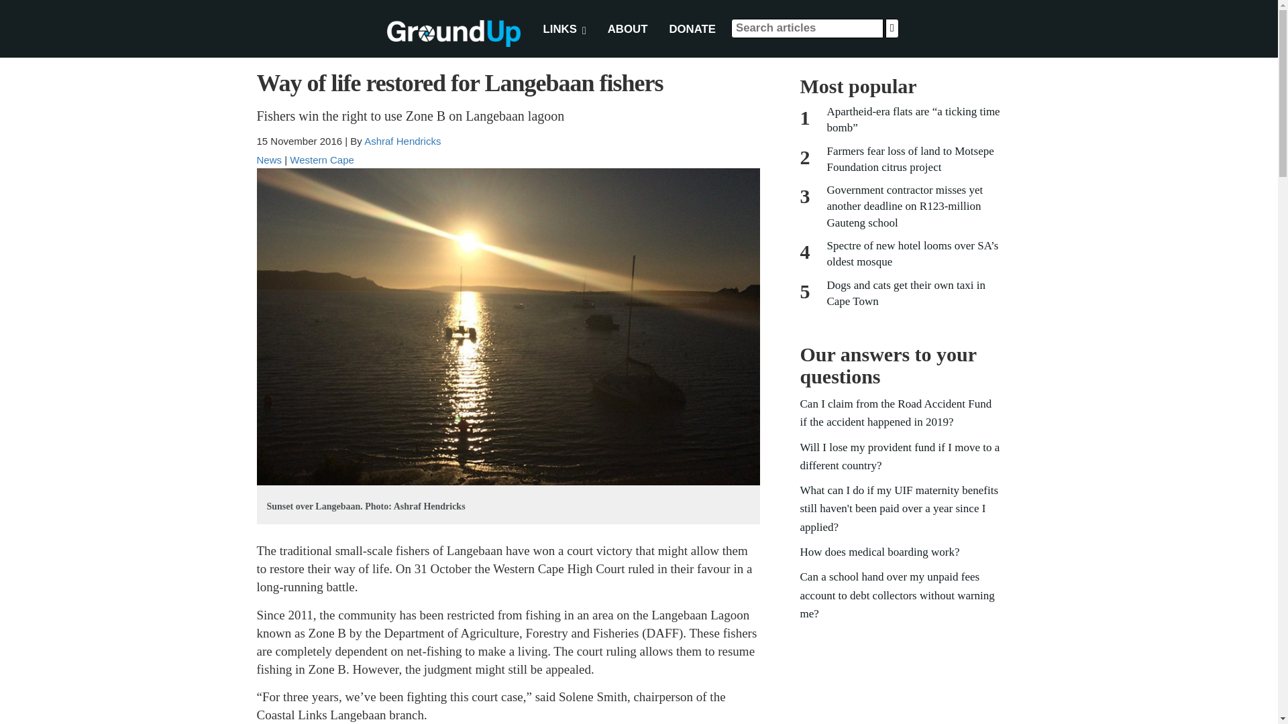 The height and width of the screenshot is (724, 1288). I want to click on Search, so click(892, 28).